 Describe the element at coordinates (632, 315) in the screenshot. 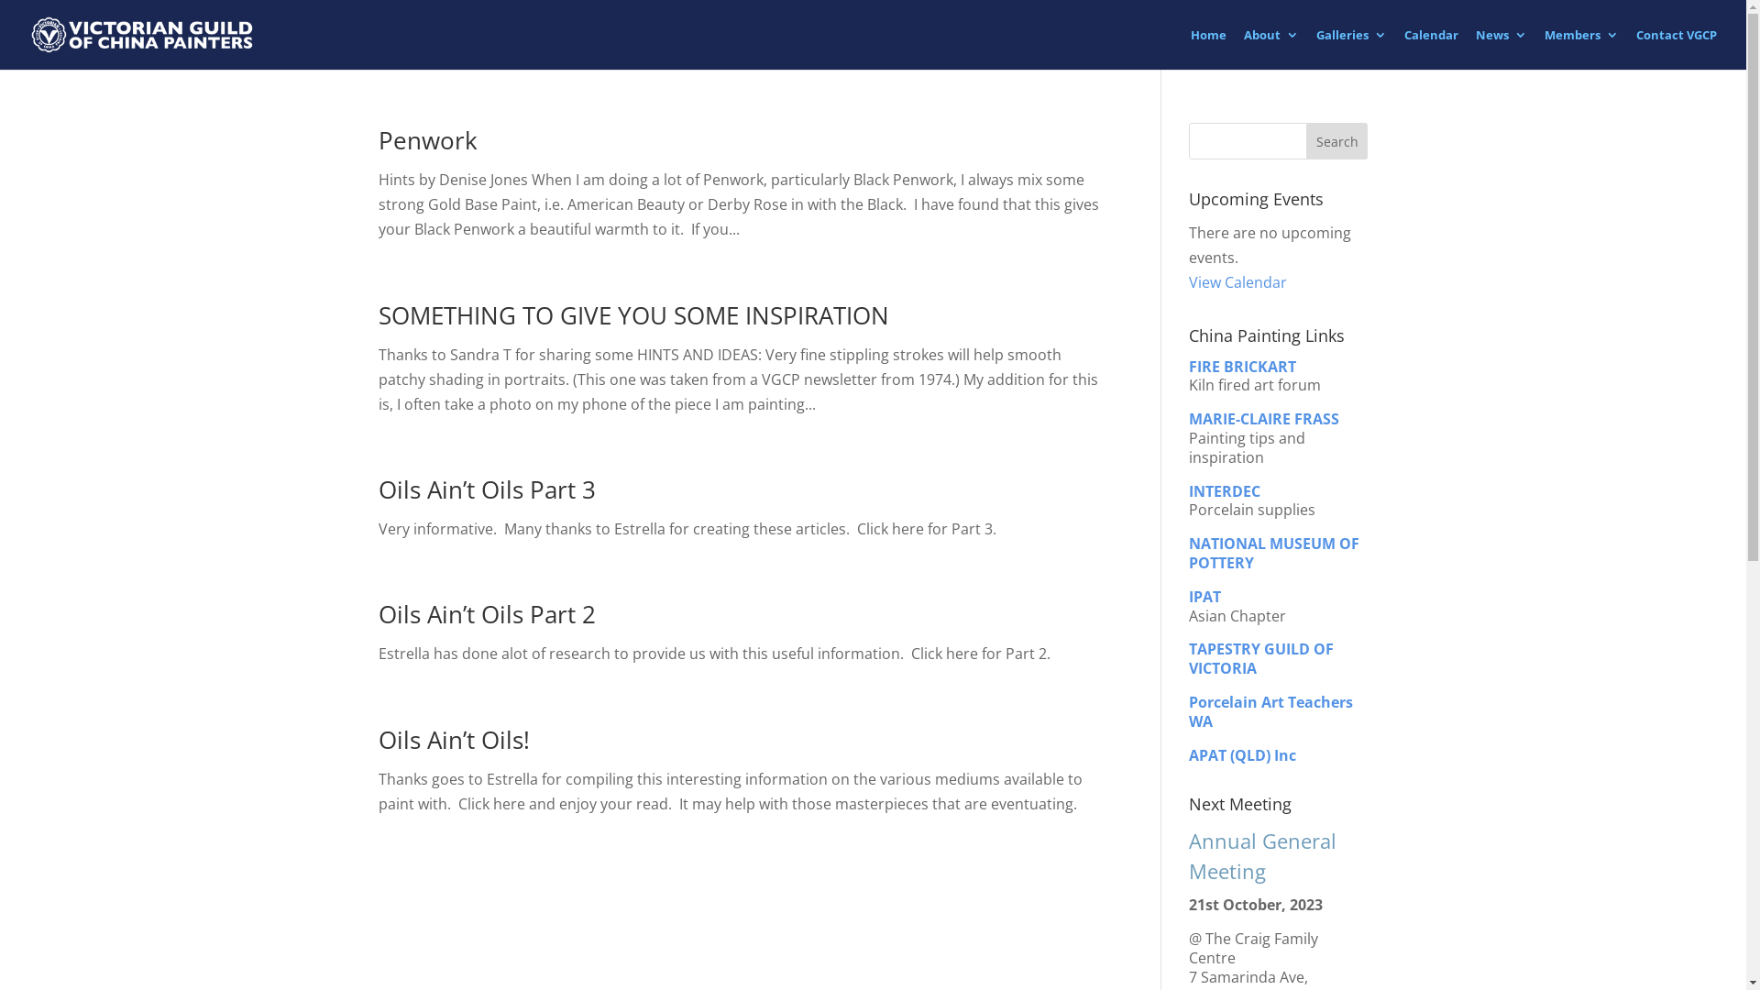

I see `SOMETHING TO GIVE YOU SOME INSPIRATION` at that location.